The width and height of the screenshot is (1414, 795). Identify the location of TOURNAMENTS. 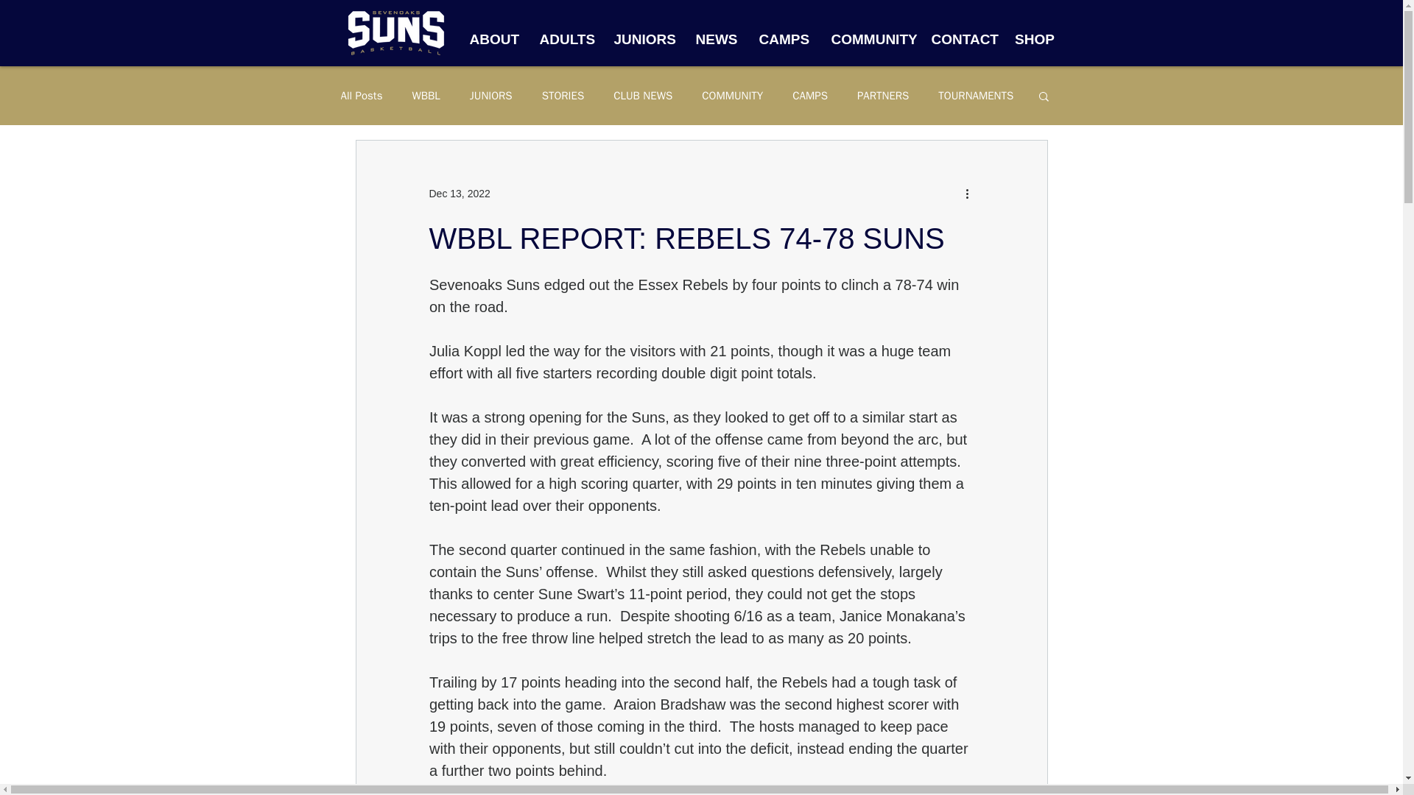
(976, 95).